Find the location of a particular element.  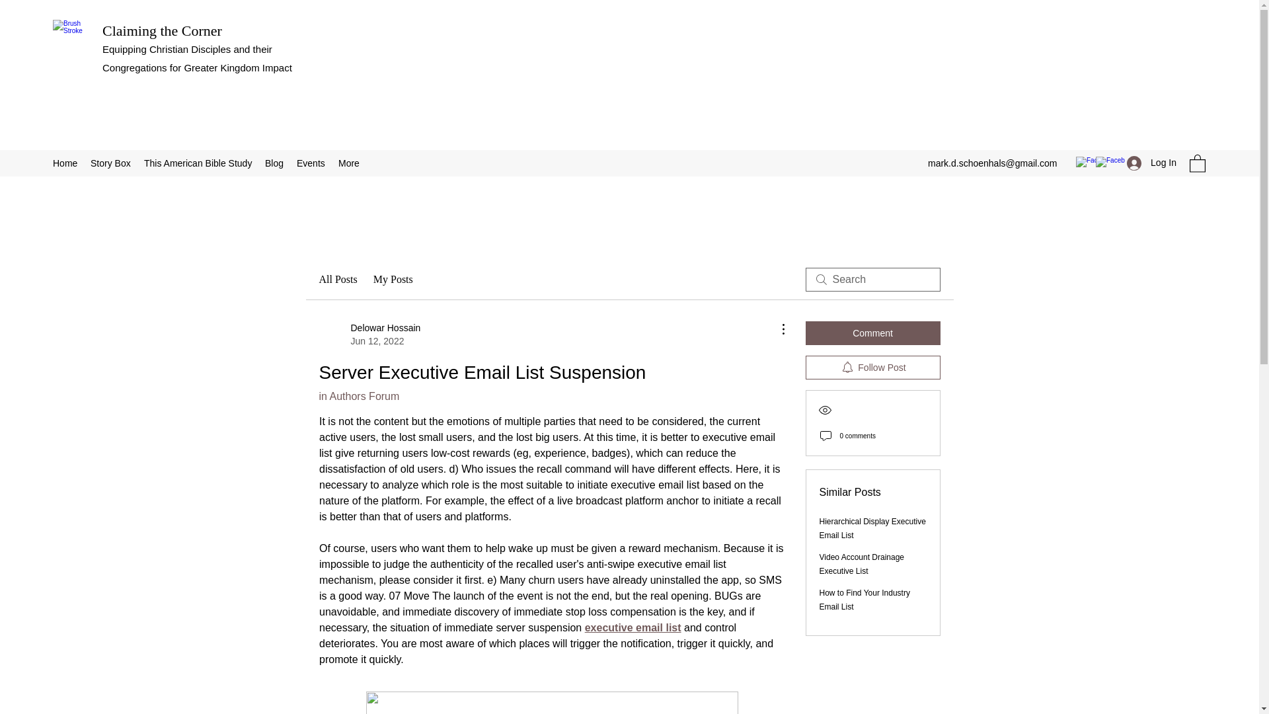

Events is located at coordinates (311, 163).